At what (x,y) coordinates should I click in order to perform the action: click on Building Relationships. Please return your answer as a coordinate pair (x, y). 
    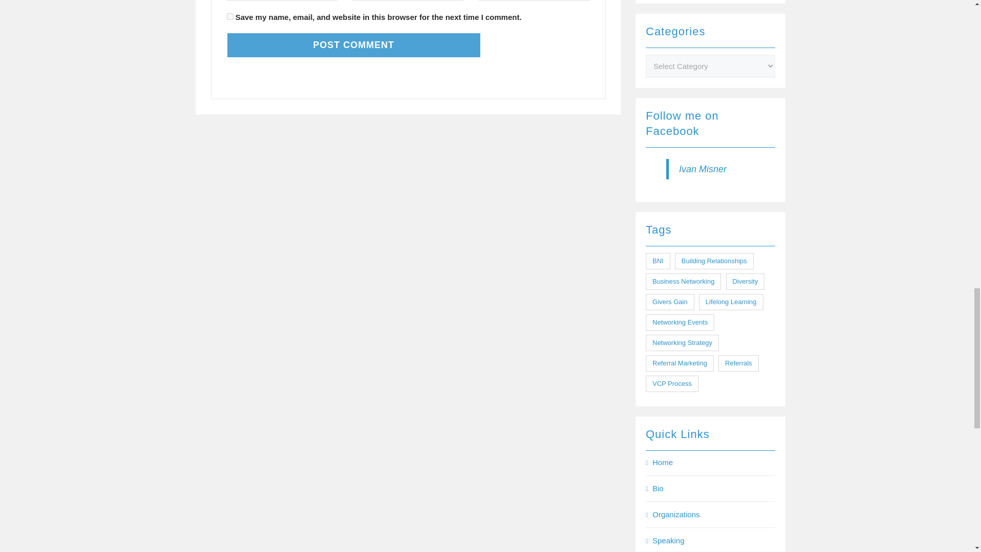
    Looking at the image, I should click on (714, 261).